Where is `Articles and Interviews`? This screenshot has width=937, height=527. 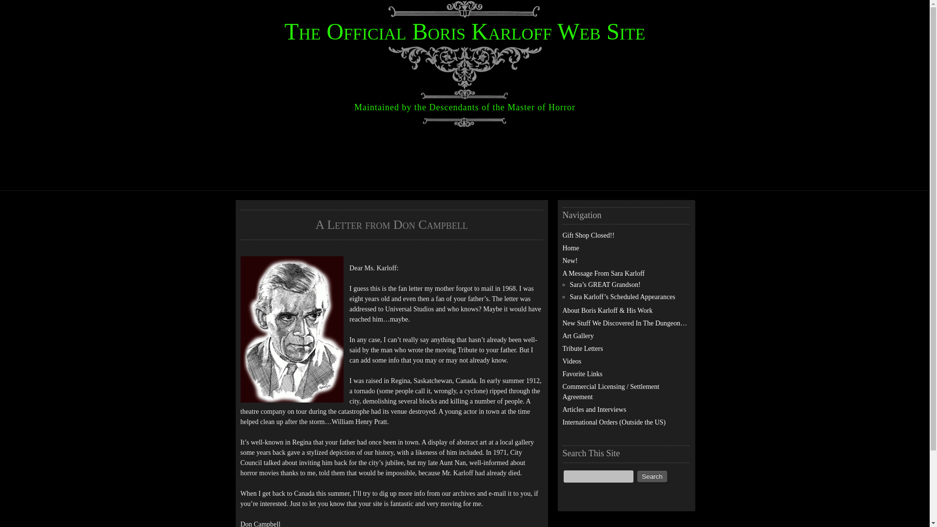
Articles and Interviews is located at coordinates (594, 409).